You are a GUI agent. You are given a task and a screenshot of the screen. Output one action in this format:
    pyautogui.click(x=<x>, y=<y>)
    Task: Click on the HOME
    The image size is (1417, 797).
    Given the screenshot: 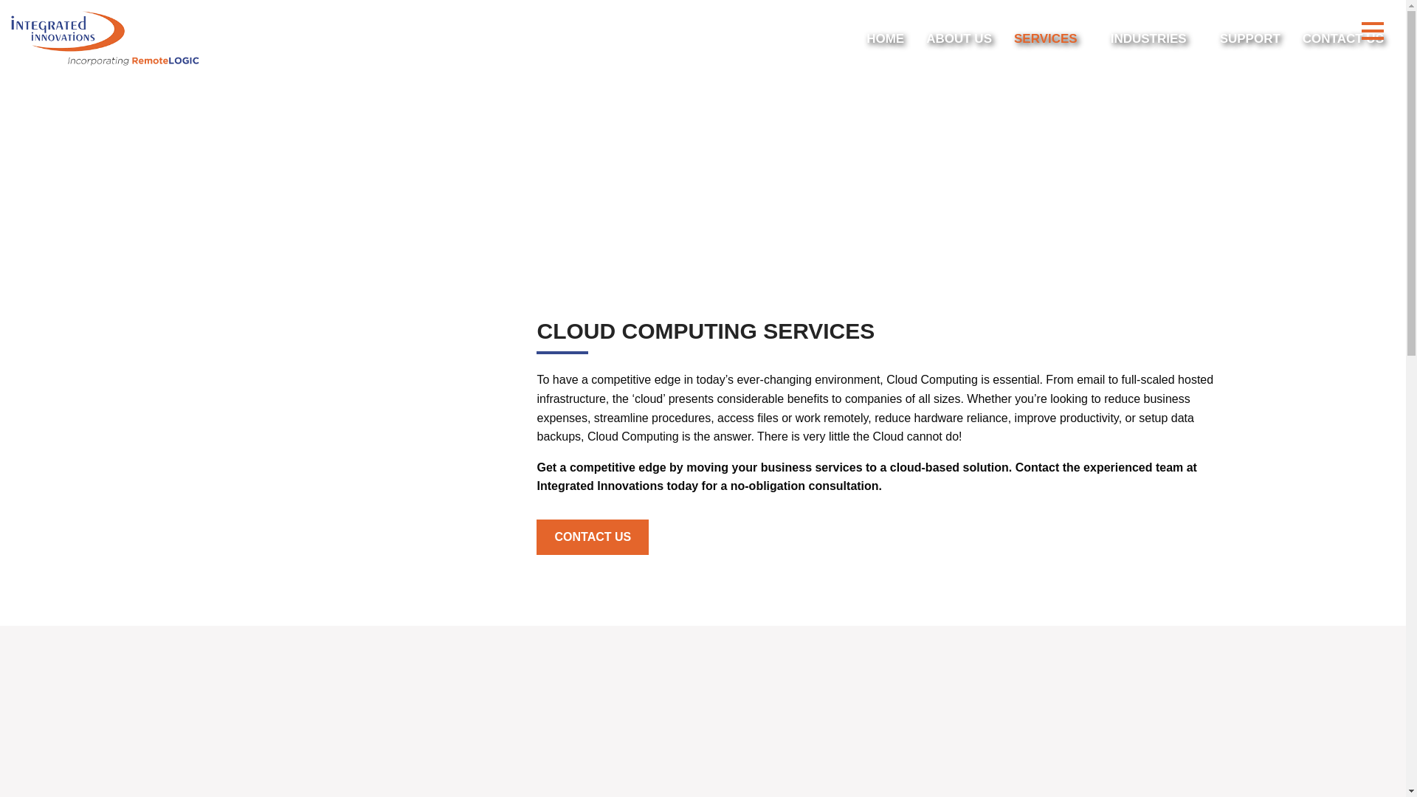 What is the action you would take?
    pyautogui.click(x=886, y=38)
    